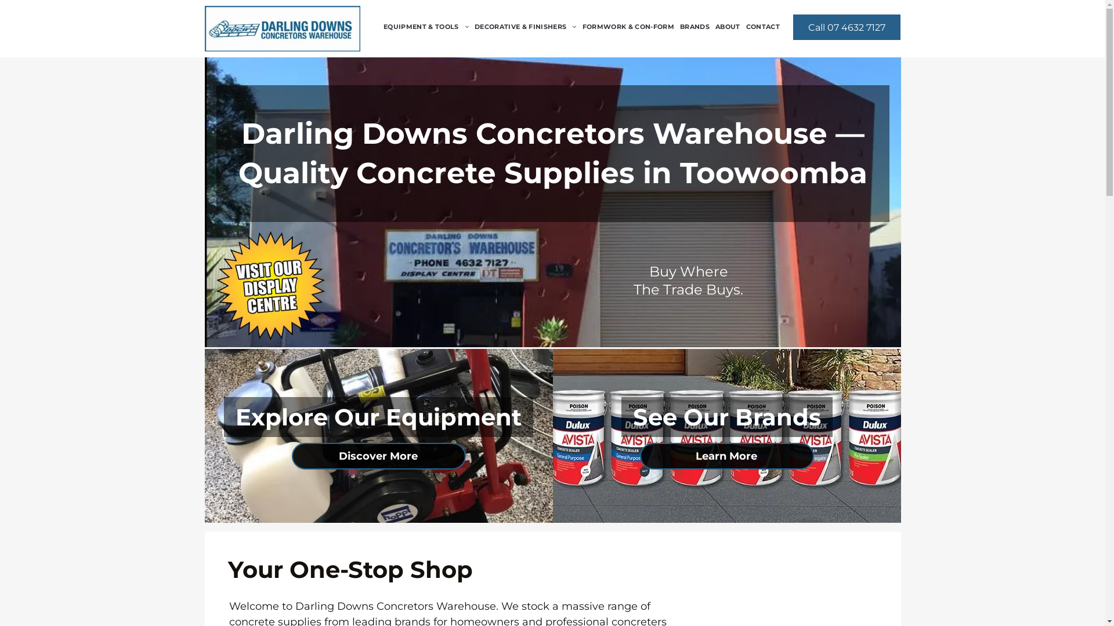 This screenshot has height=626, width=1114. What do you see at coordinates (378, 456) in the screenshot?
I see `Discover More` at bounding box center [378, 456].